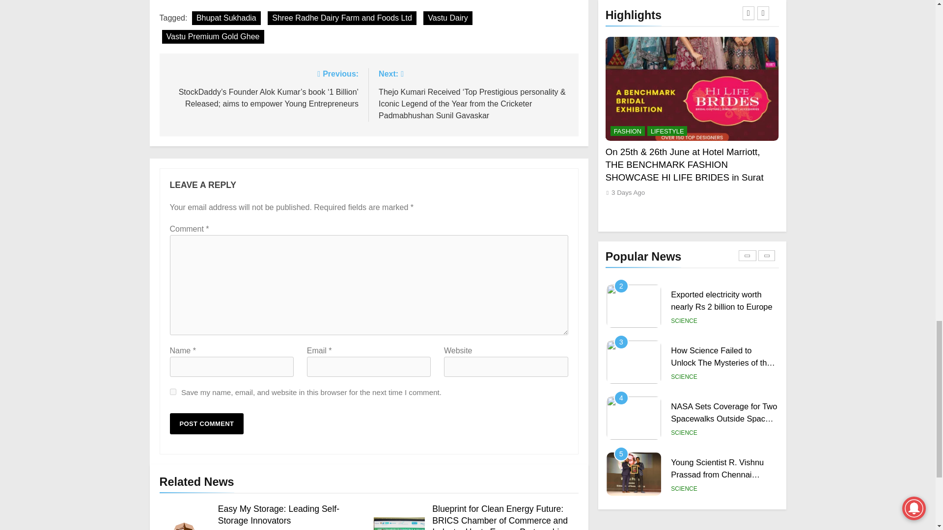  I want to click on Post Comment, so click(207, 424).